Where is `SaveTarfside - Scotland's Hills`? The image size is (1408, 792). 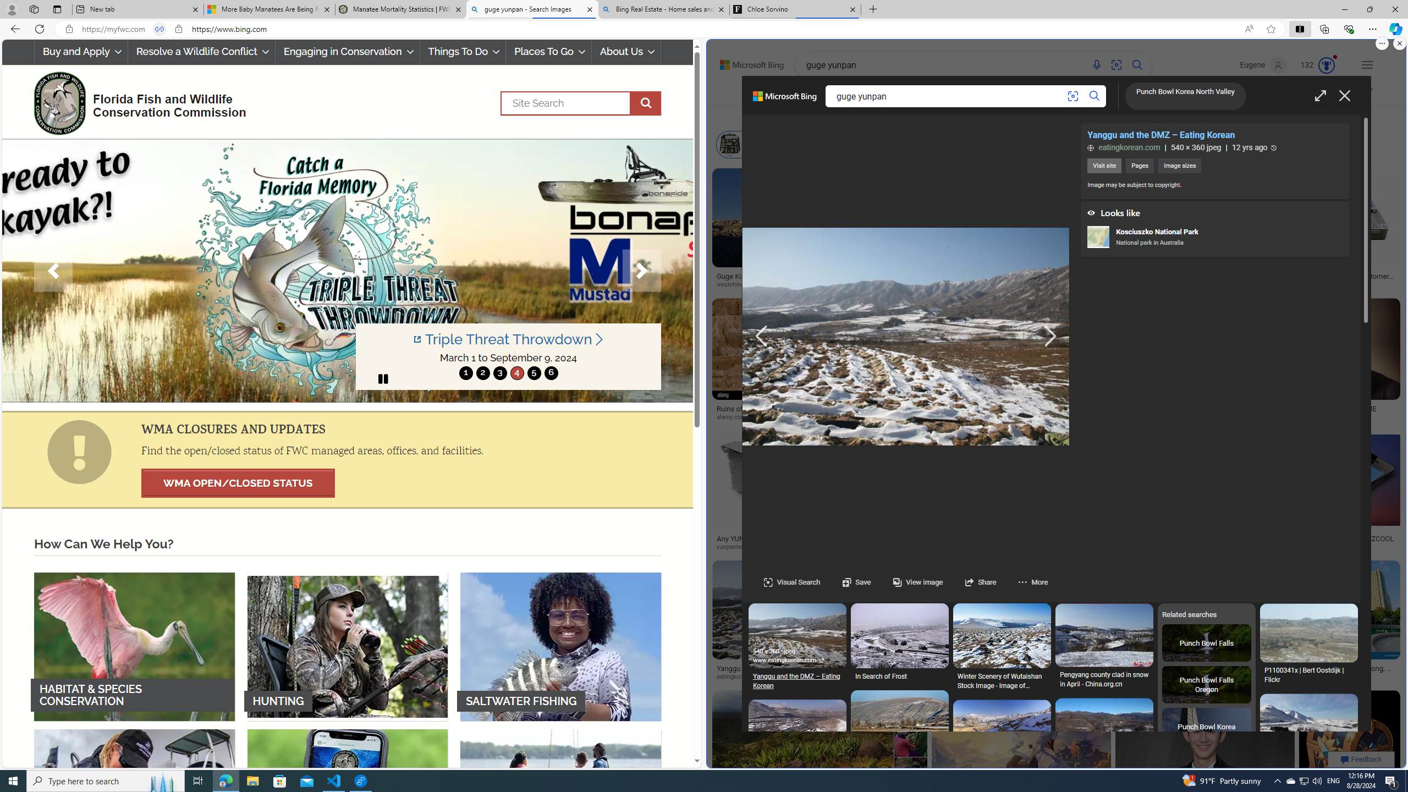 SaveTarfside - Scotland's Hills is located at coordinates (796, 1367).